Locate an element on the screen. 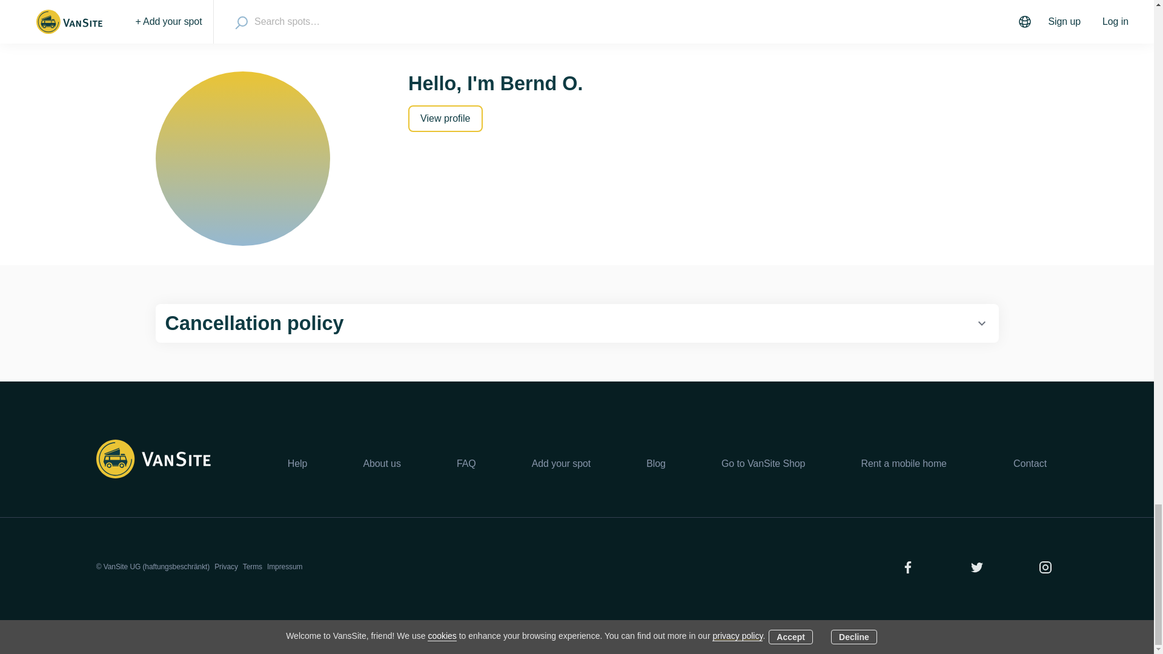 This screenshot has height=654, width=1163. Bernd O is located at coordinates (242, 159).